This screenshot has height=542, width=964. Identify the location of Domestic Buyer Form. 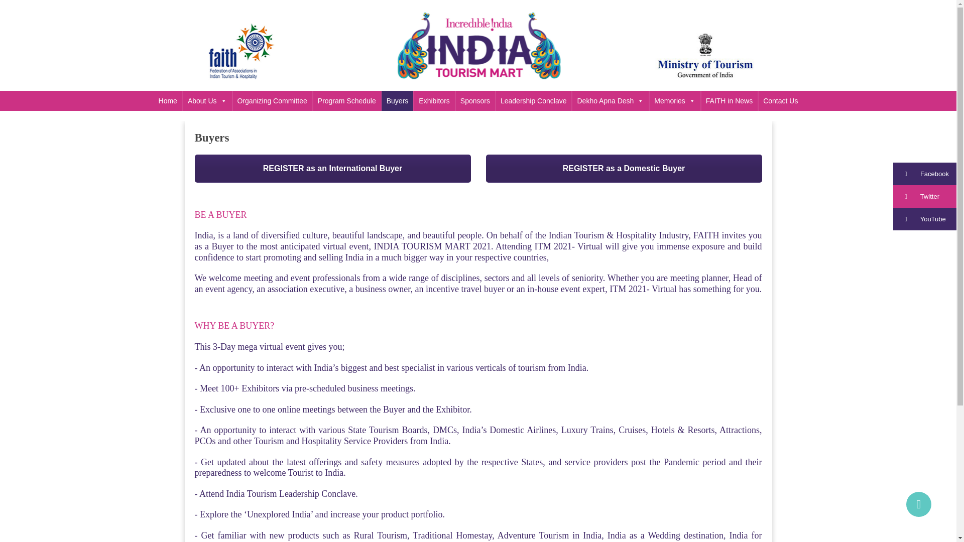
(624, 168).